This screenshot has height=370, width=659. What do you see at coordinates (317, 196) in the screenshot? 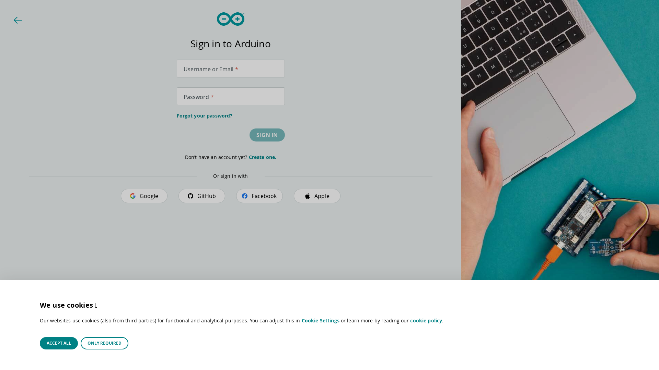
I see `Apple` at bounding box center [317, 196].